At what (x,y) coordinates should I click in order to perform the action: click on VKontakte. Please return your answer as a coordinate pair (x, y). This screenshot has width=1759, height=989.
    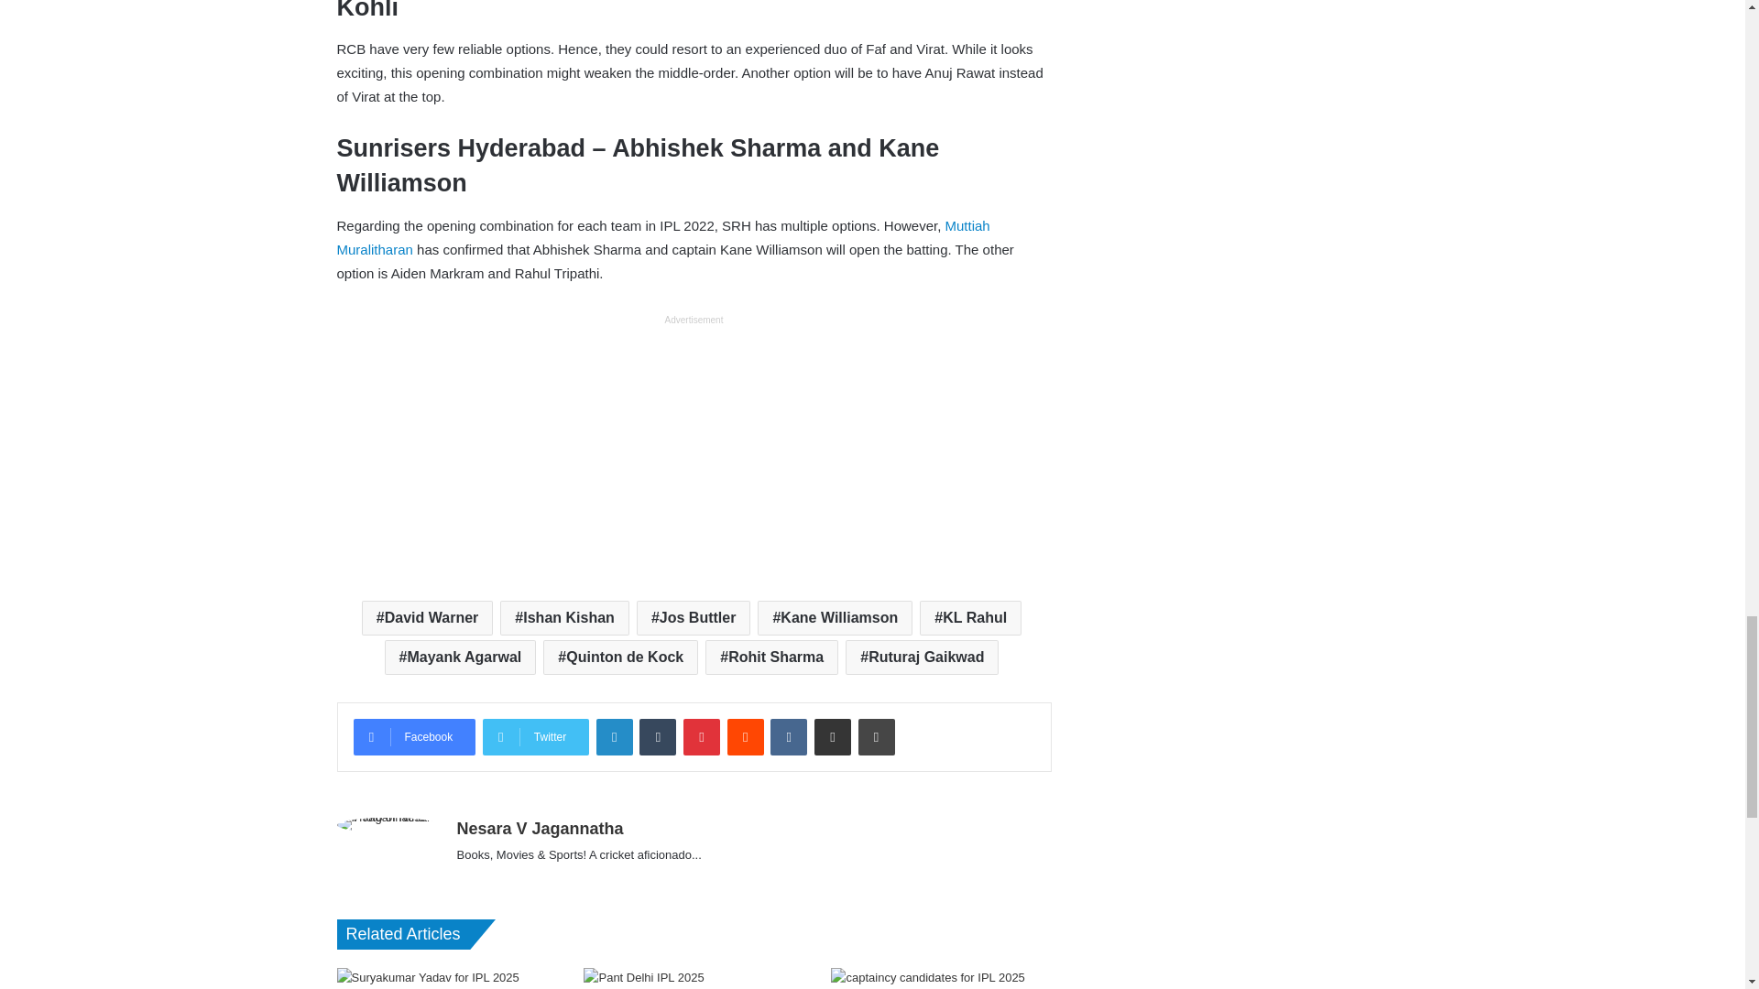
    Looking at the image, I should click on (788, 737).